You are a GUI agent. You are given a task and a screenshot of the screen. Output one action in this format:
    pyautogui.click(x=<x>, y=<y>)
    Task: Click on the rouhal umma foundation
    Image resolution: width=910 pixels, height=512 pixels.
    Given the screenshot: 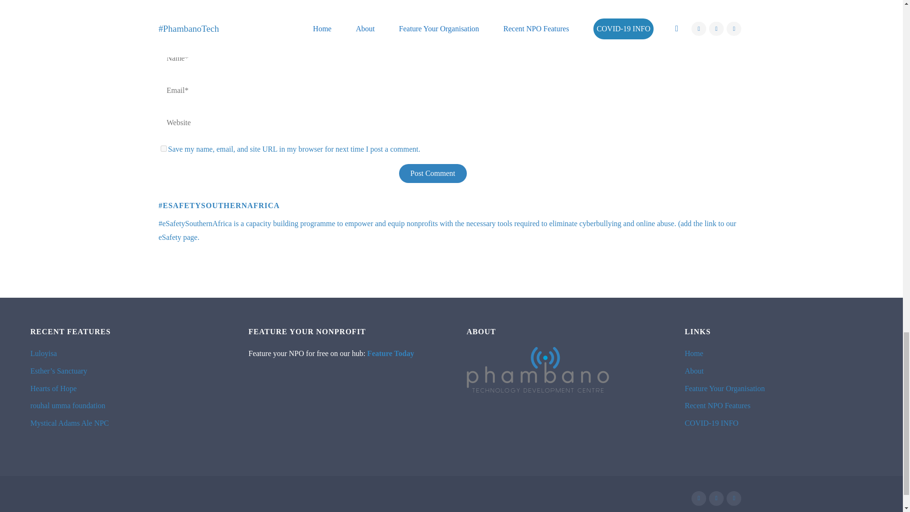 What is the action you would take?
    pyautogui.click(x=67, y=405)
    